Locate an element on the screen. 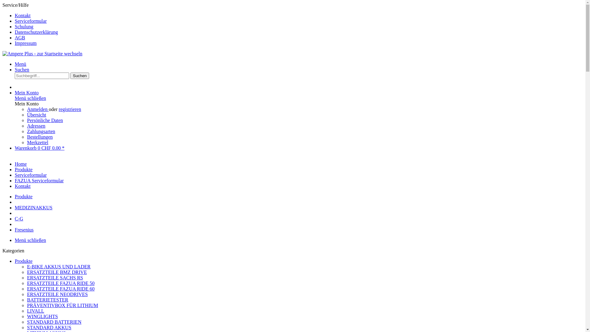 This screenshot has height=332, width=590. FAZUA Serviceformular is located at coordinates (39, 181).